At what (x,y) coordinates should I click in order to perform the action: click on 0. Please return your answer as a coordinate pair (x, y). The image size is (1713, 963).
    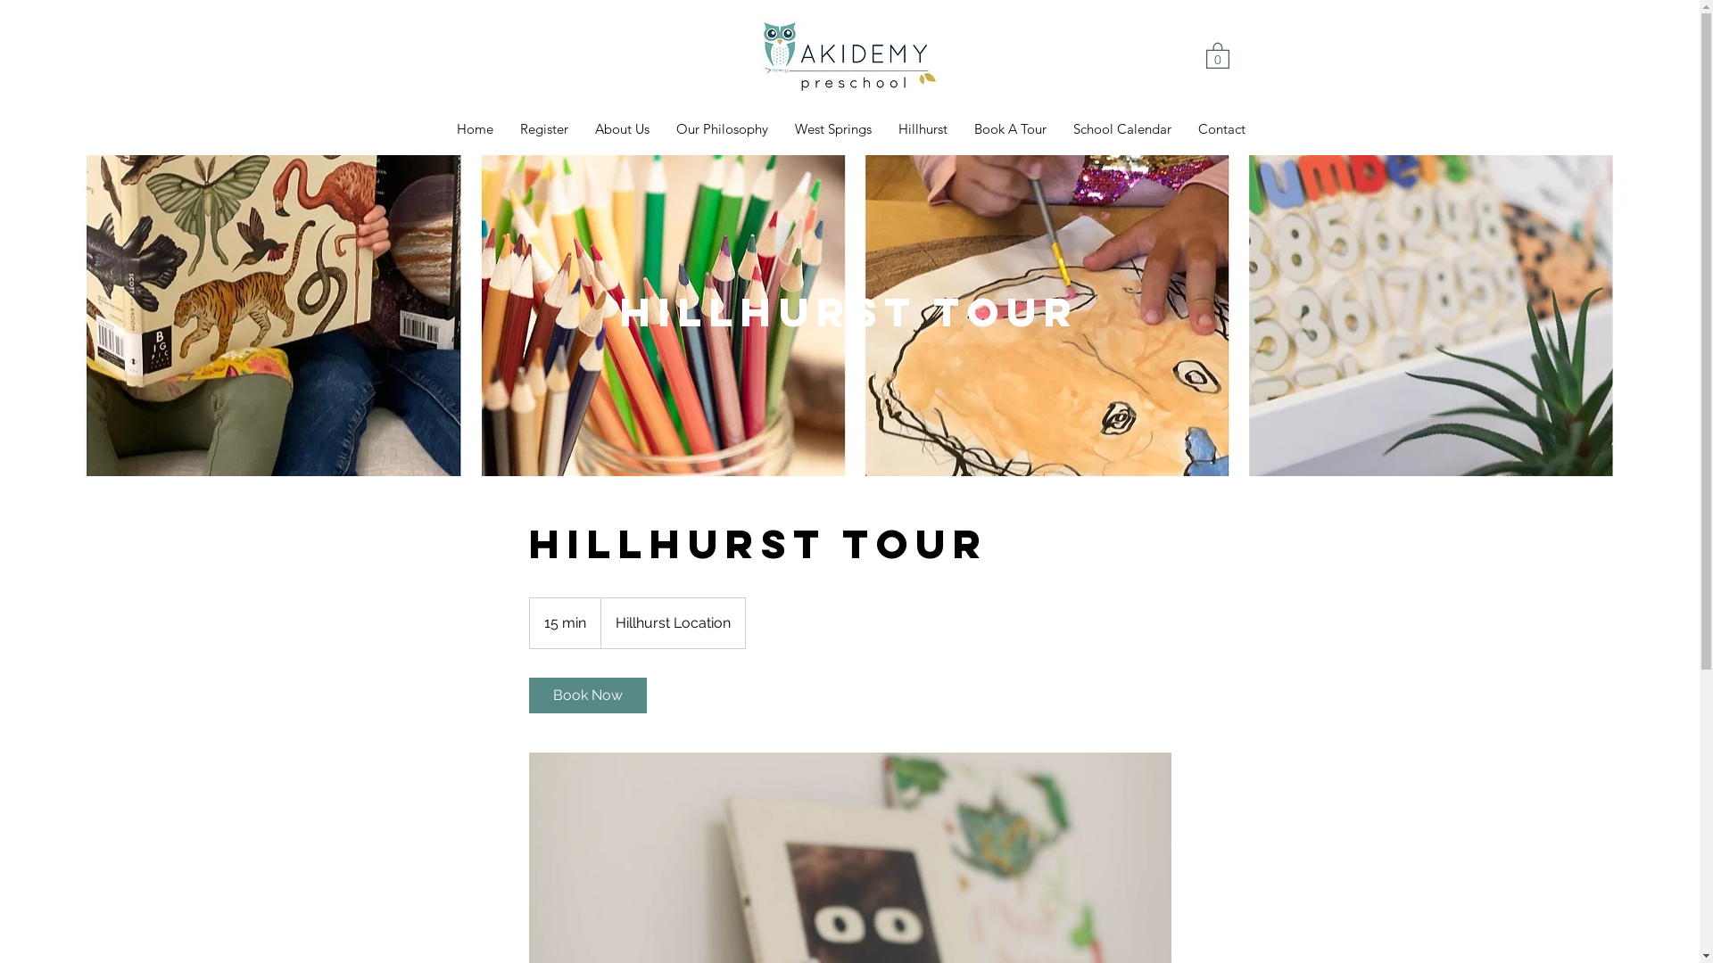
    Looking at the image, I should click on (1218, 55).